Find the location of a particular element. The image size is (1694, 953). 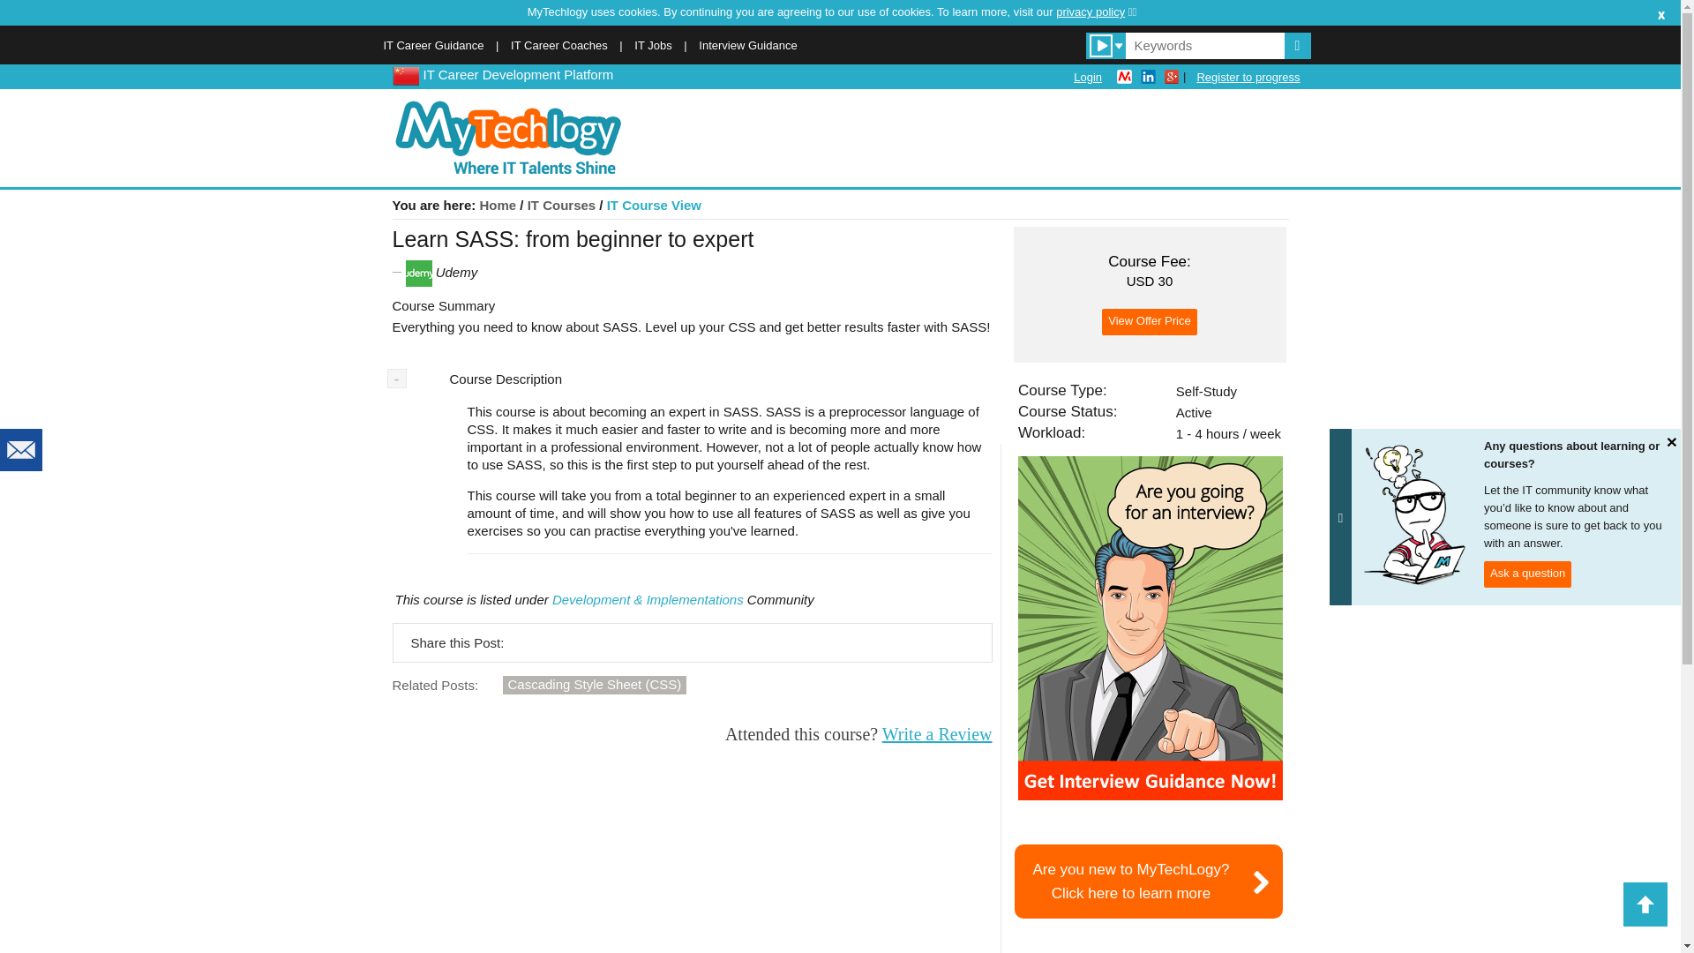

privacy policy  is located at coordinates (1096, 11).